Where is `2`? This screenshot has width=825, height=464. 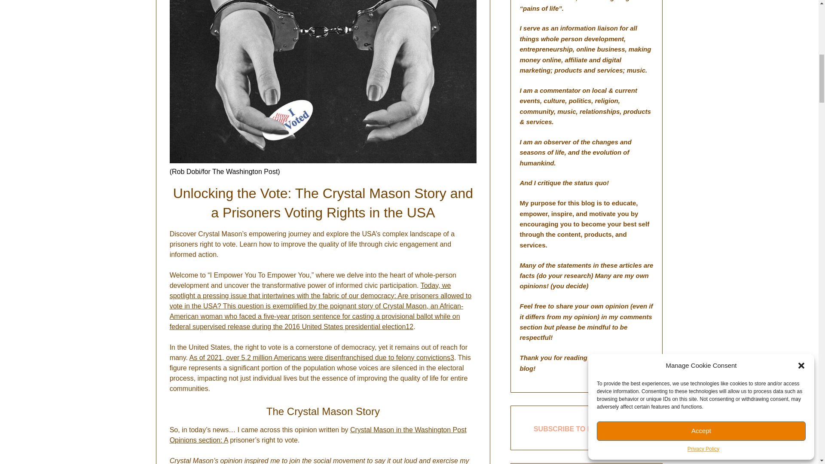 2 is located at coordinates (411, 327).